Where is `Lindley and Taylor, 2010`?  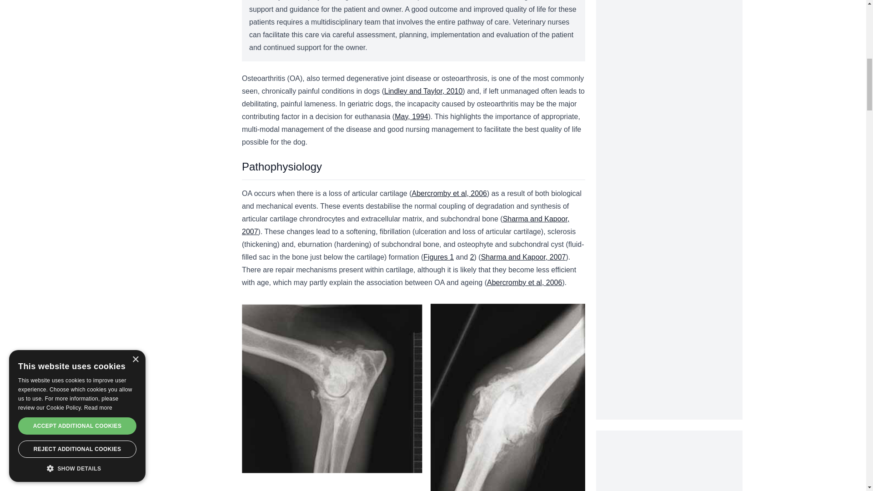 Lindley and Taylor, 2010 is located at coordinates (423, 91).